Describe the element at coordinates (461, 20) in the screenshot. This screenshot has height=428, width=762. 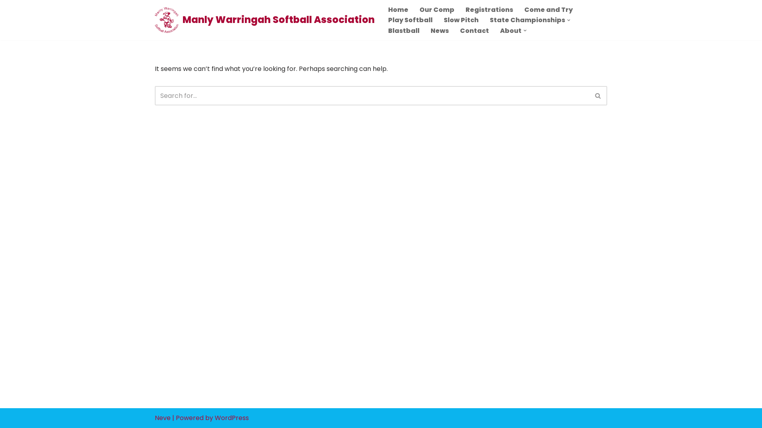
I see `Slow Pitch` at that location.